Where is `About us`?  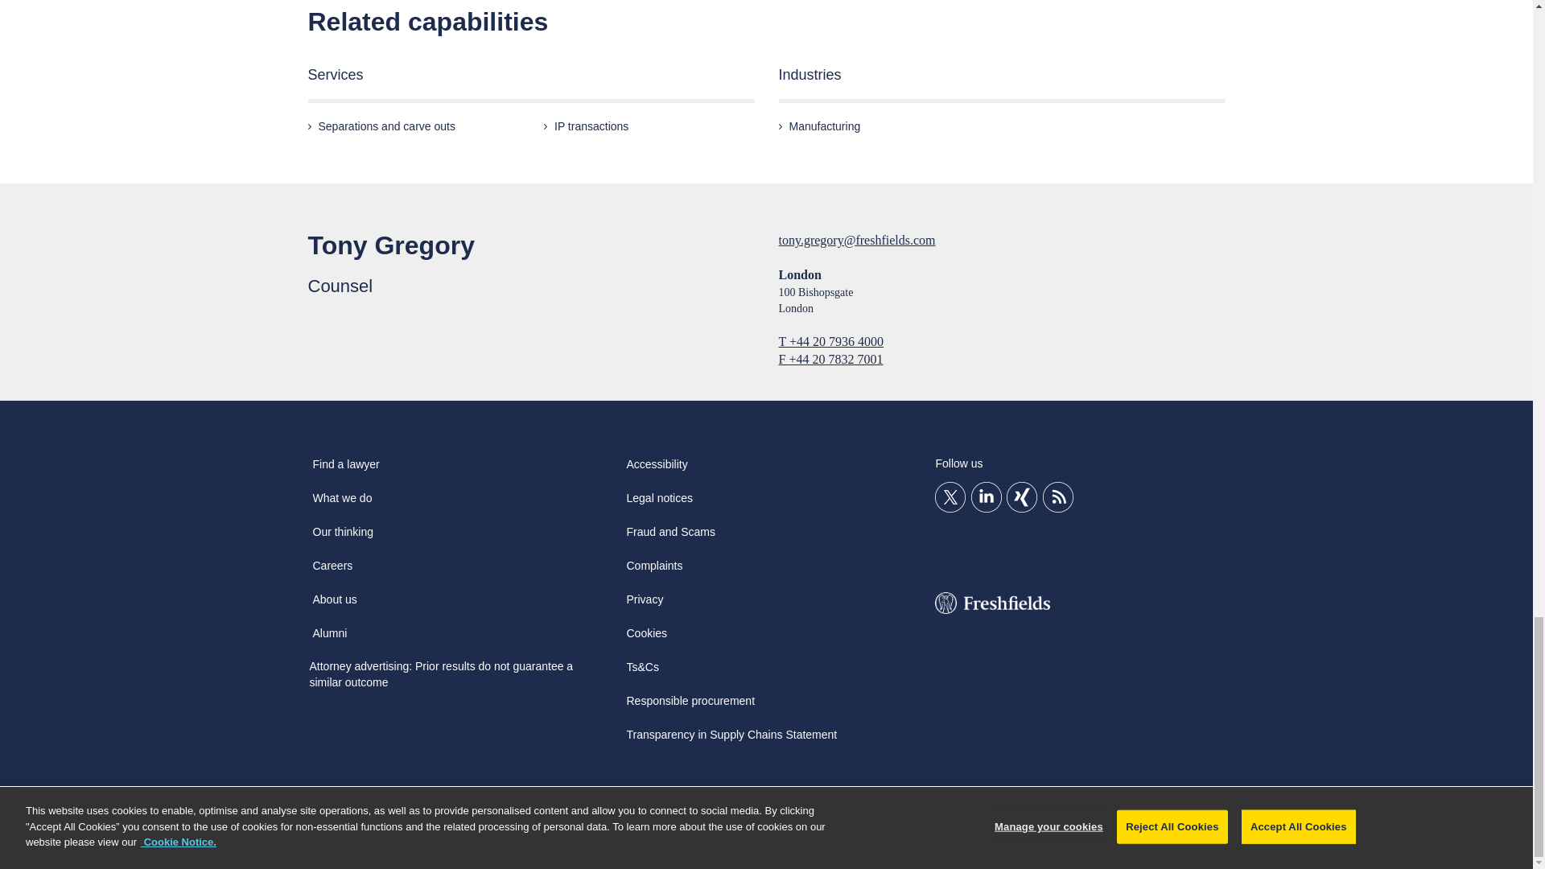
About us is located at coordinates (335, 605).